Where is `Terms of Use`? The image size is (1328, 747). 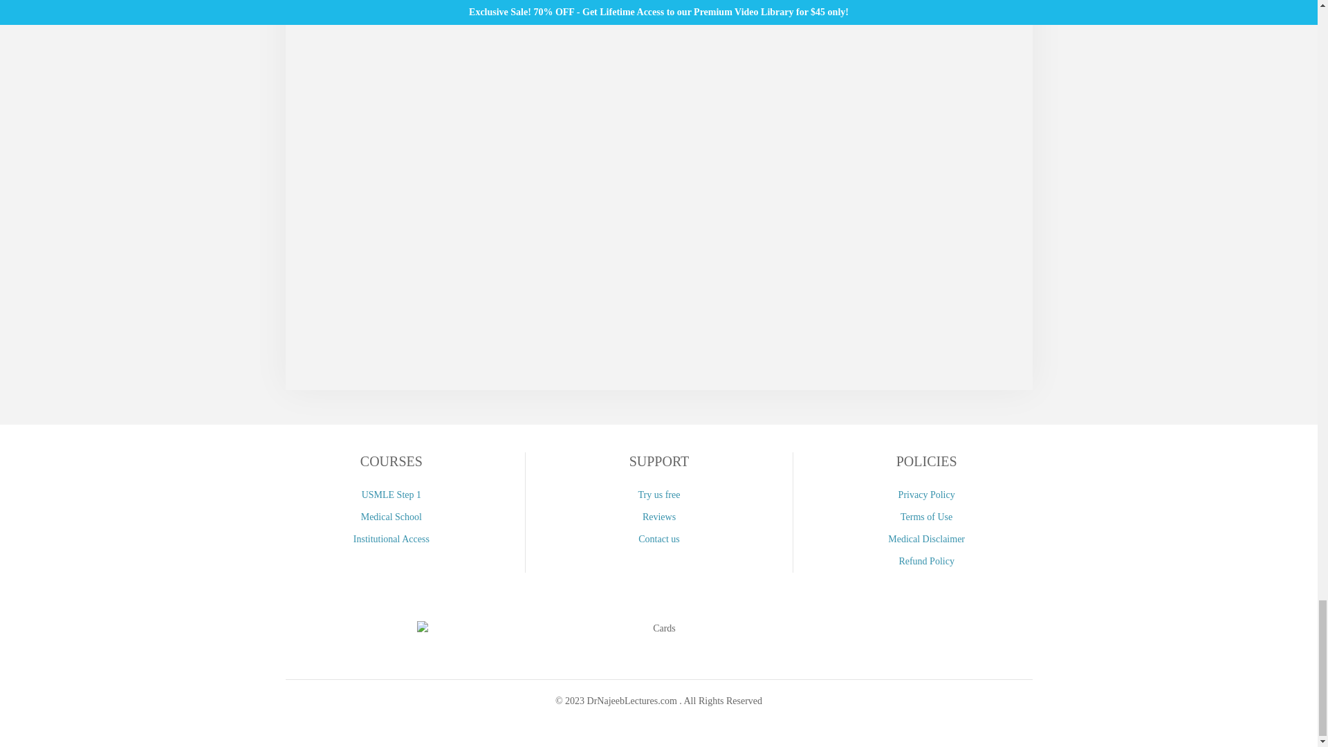 Terms of Use is located at coordinates (927, 517).